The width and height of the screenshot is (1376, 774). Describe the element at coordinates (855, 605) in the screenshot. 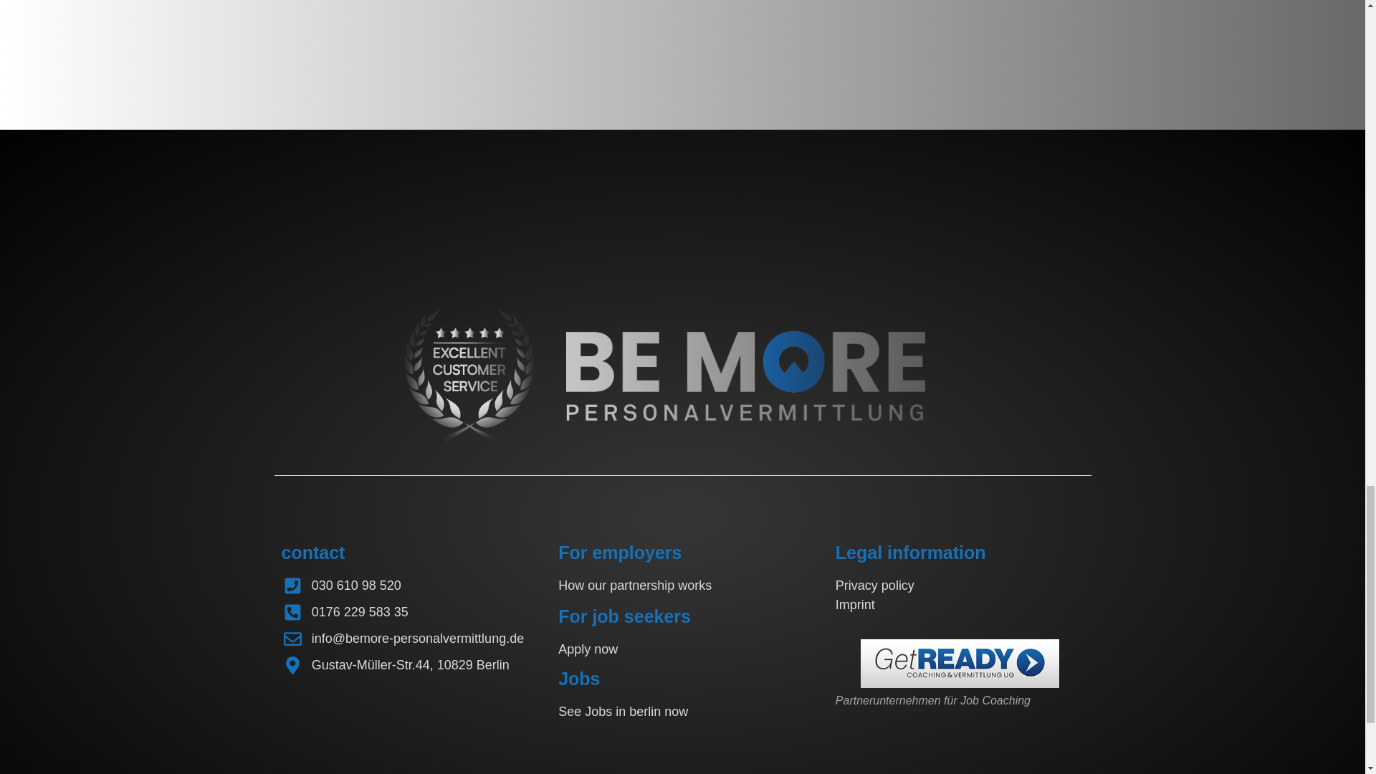

I see `Imprint` at that location.